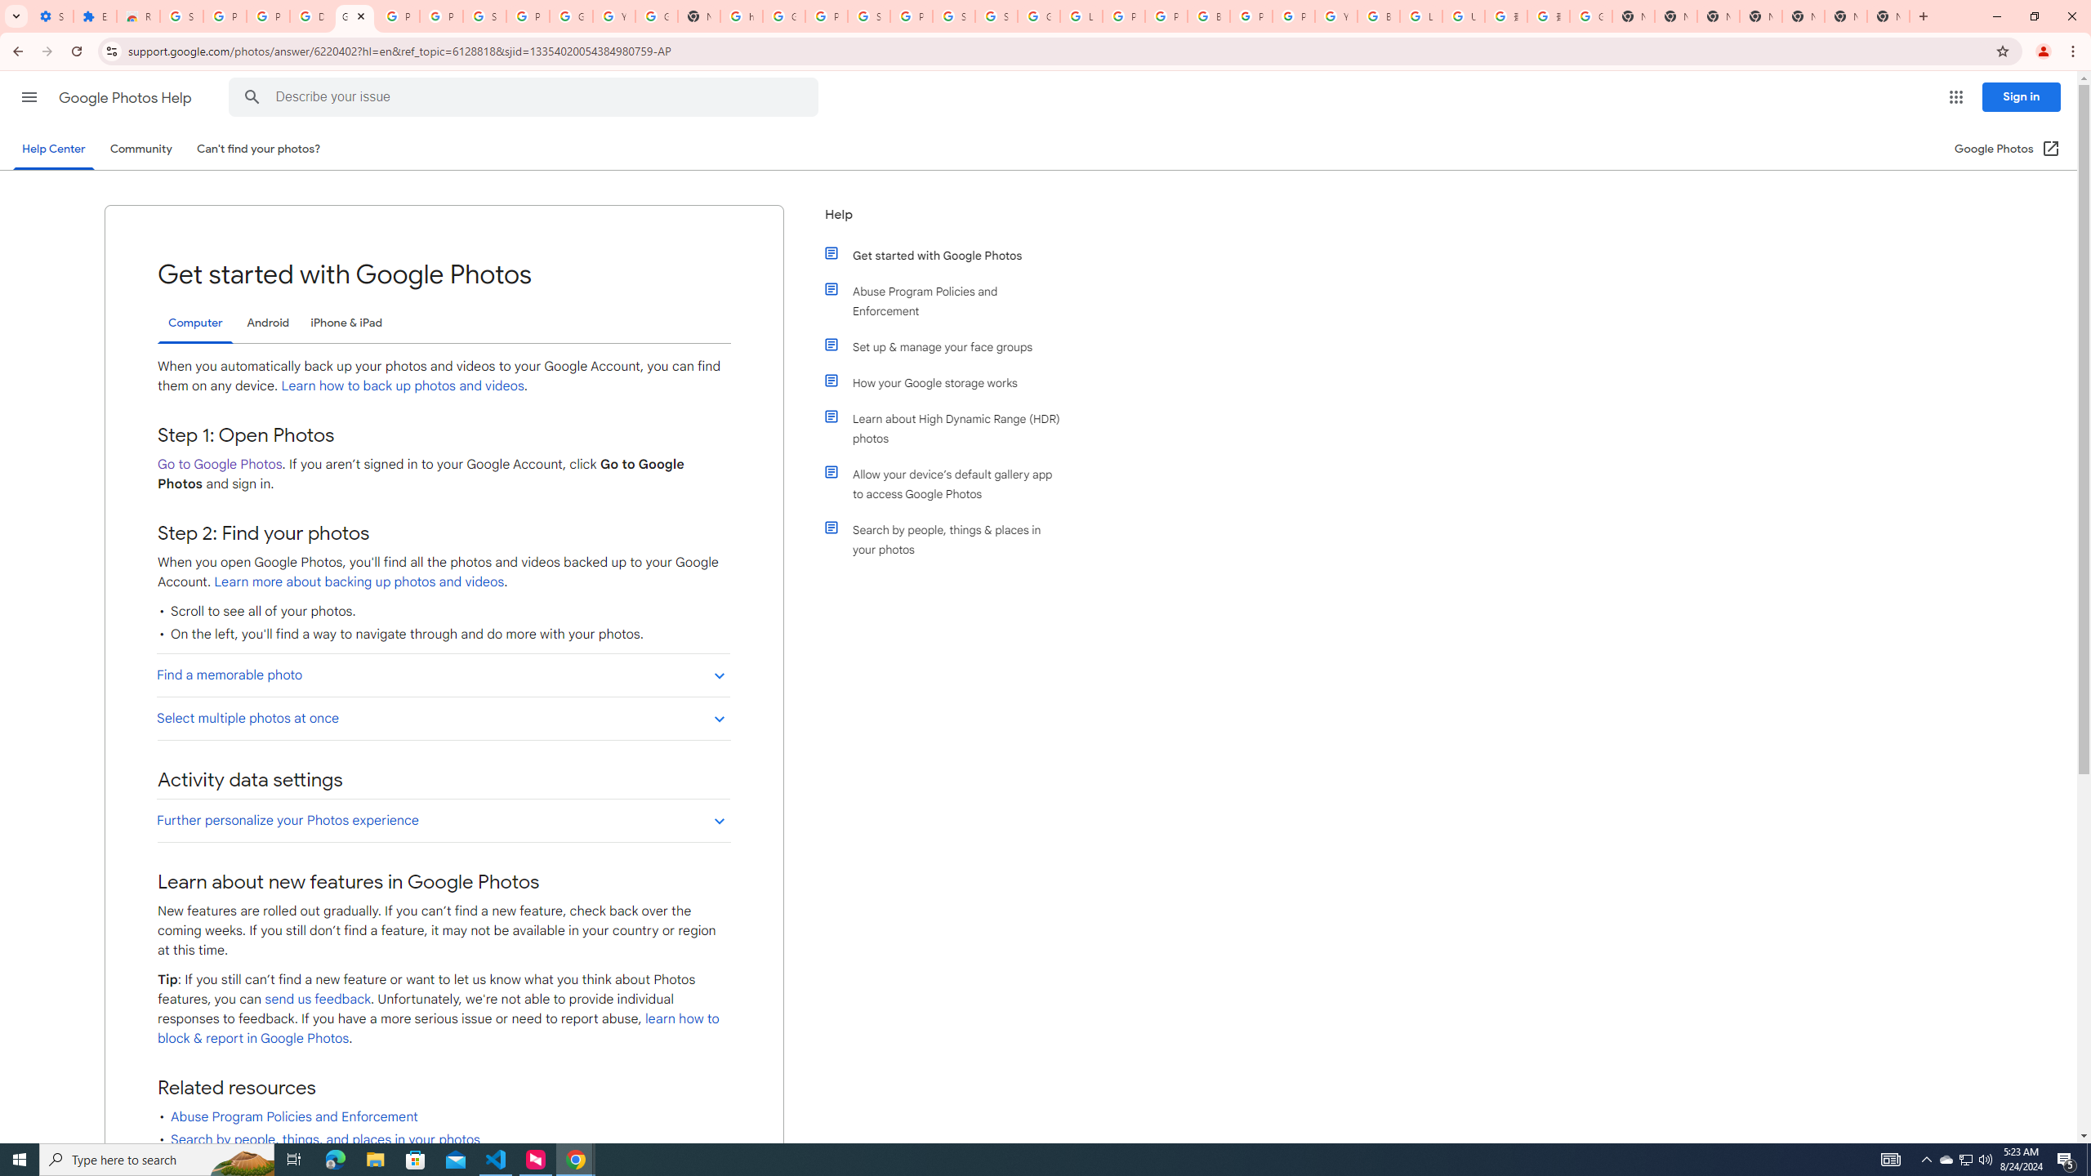  I want to click on Sign in - Google Accounts, so click(996, 16).